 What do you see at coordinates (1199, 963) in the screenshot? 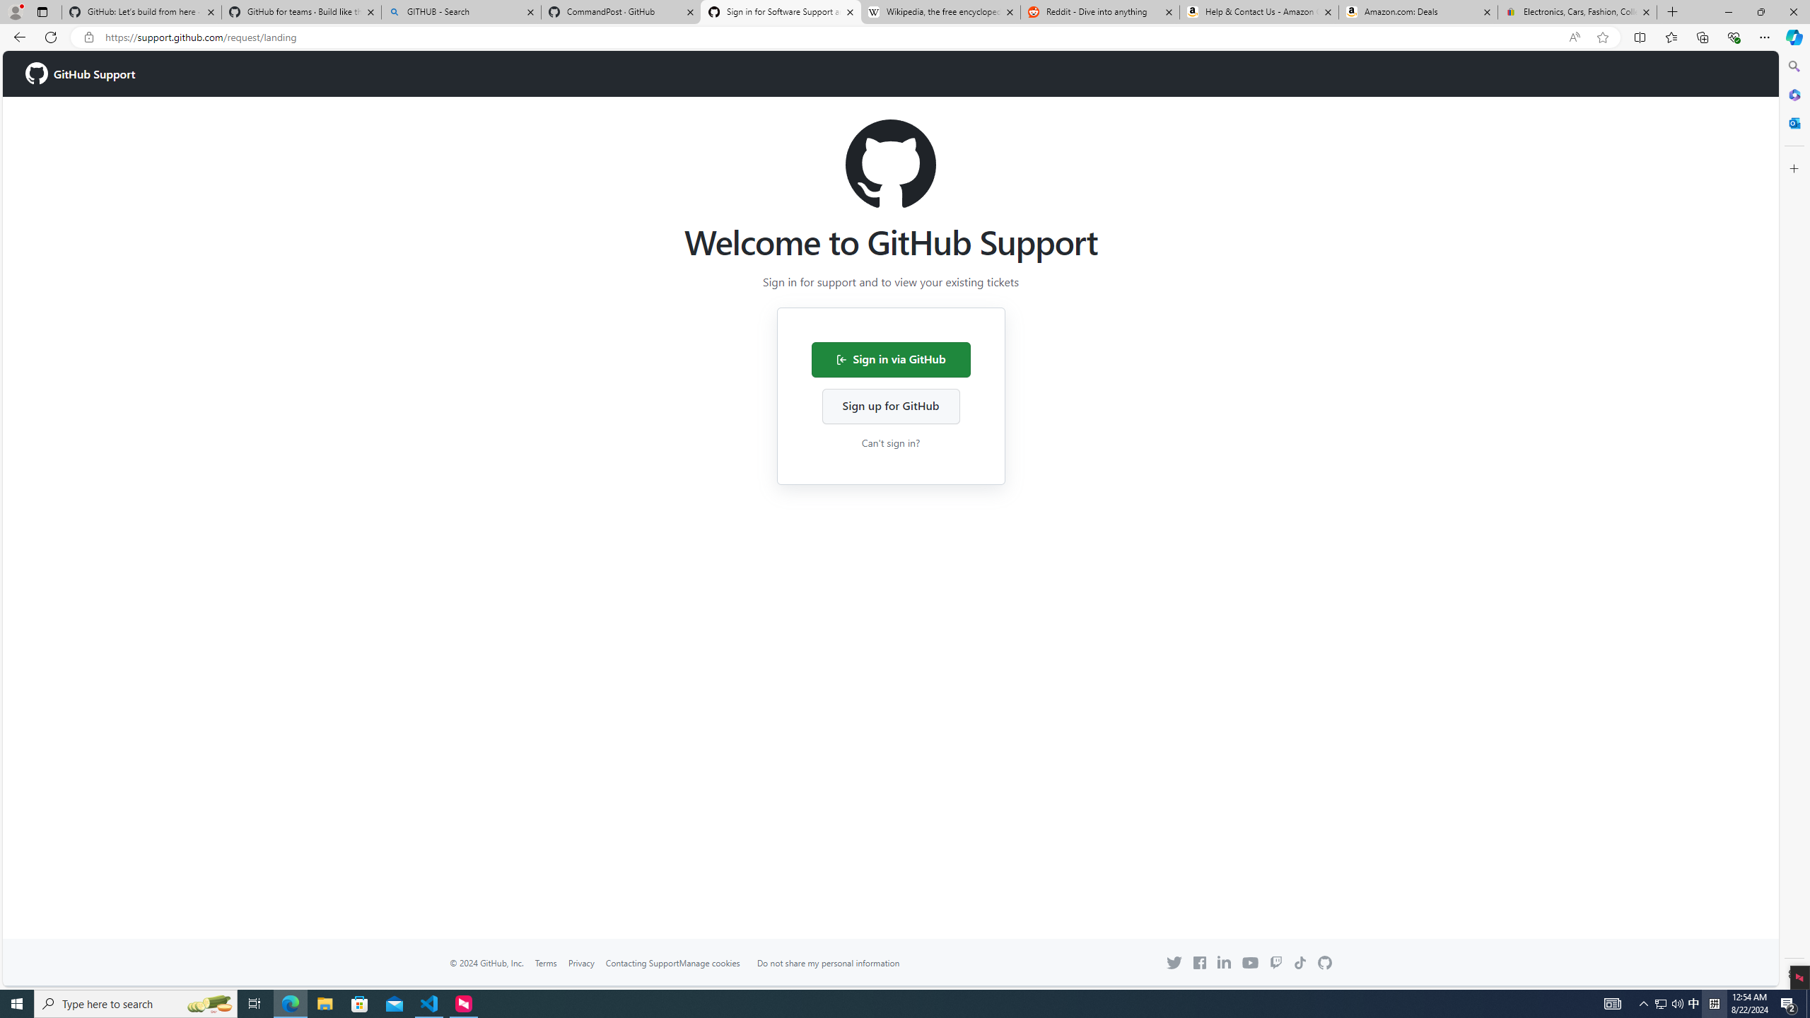
I see `Facebook icon` at bounding box center [1199, 963].